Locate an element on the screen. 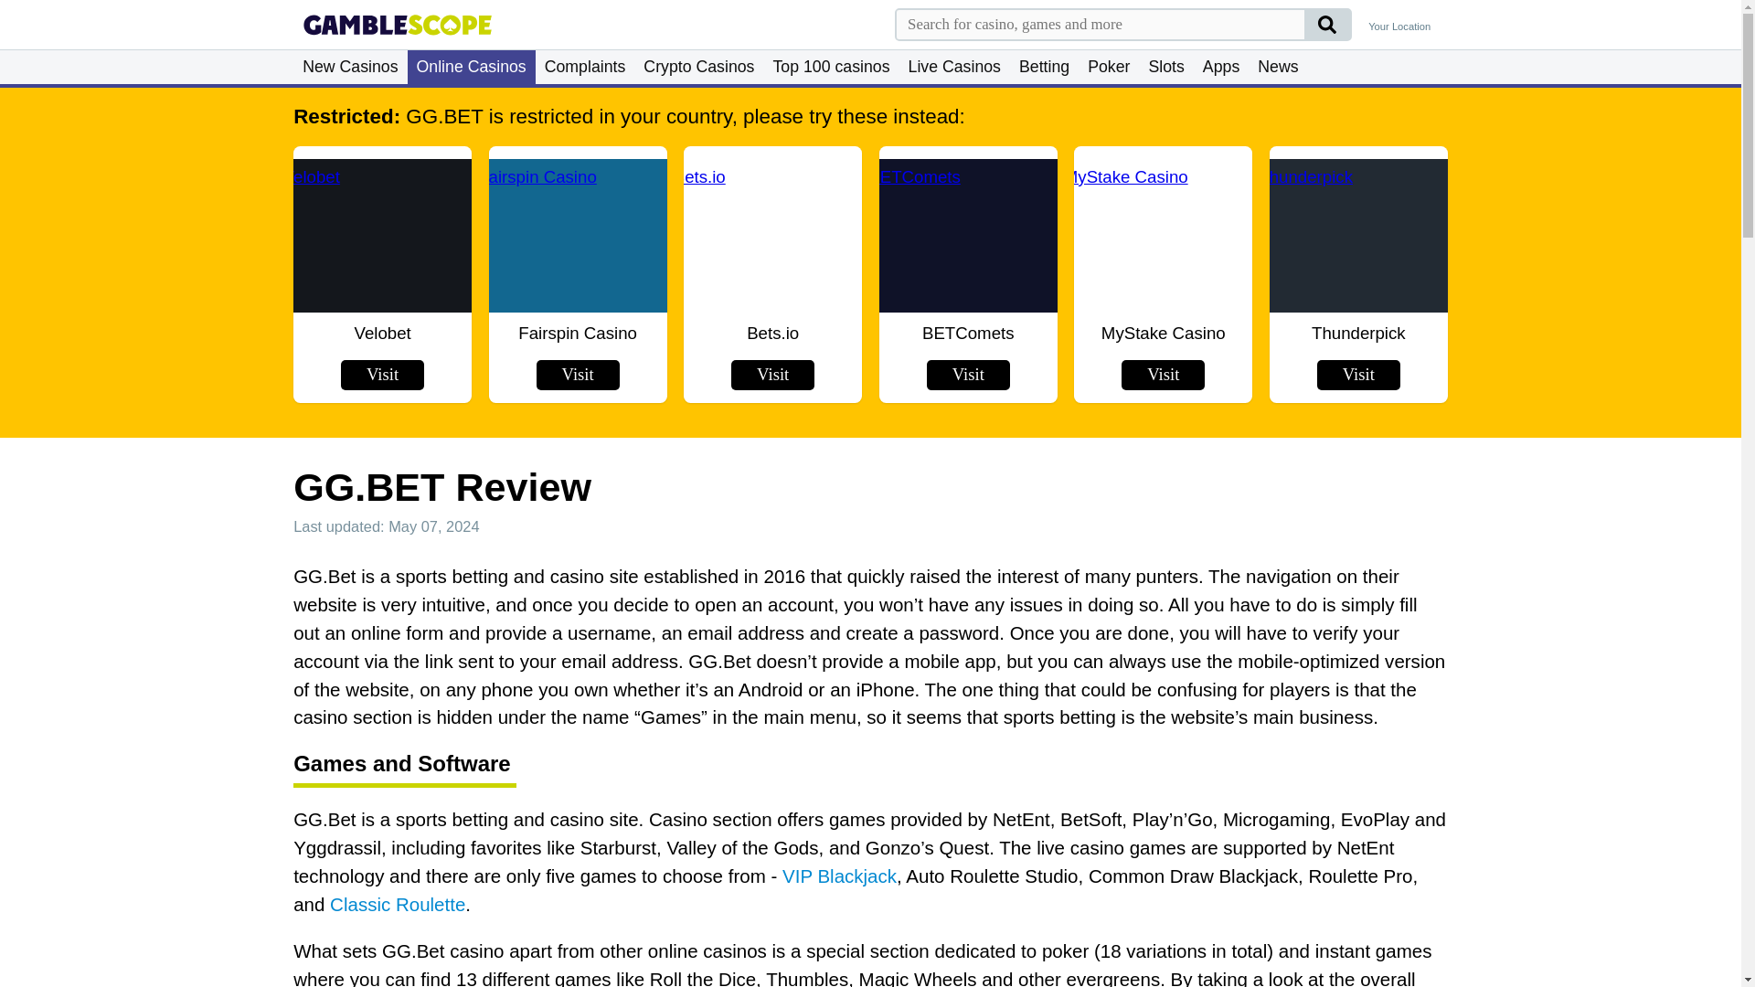  Thunderpick is located at coordinates (1358, 235).